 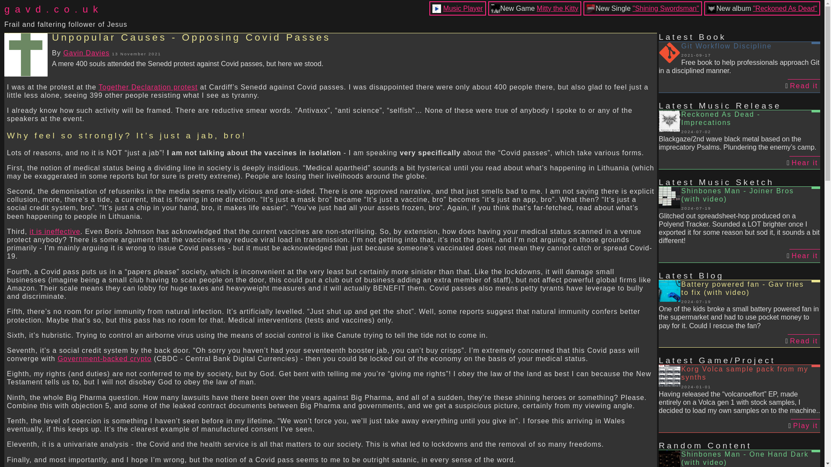 I want to click on Korg Volca sample pack from my synths, so click(x=739, y=377).